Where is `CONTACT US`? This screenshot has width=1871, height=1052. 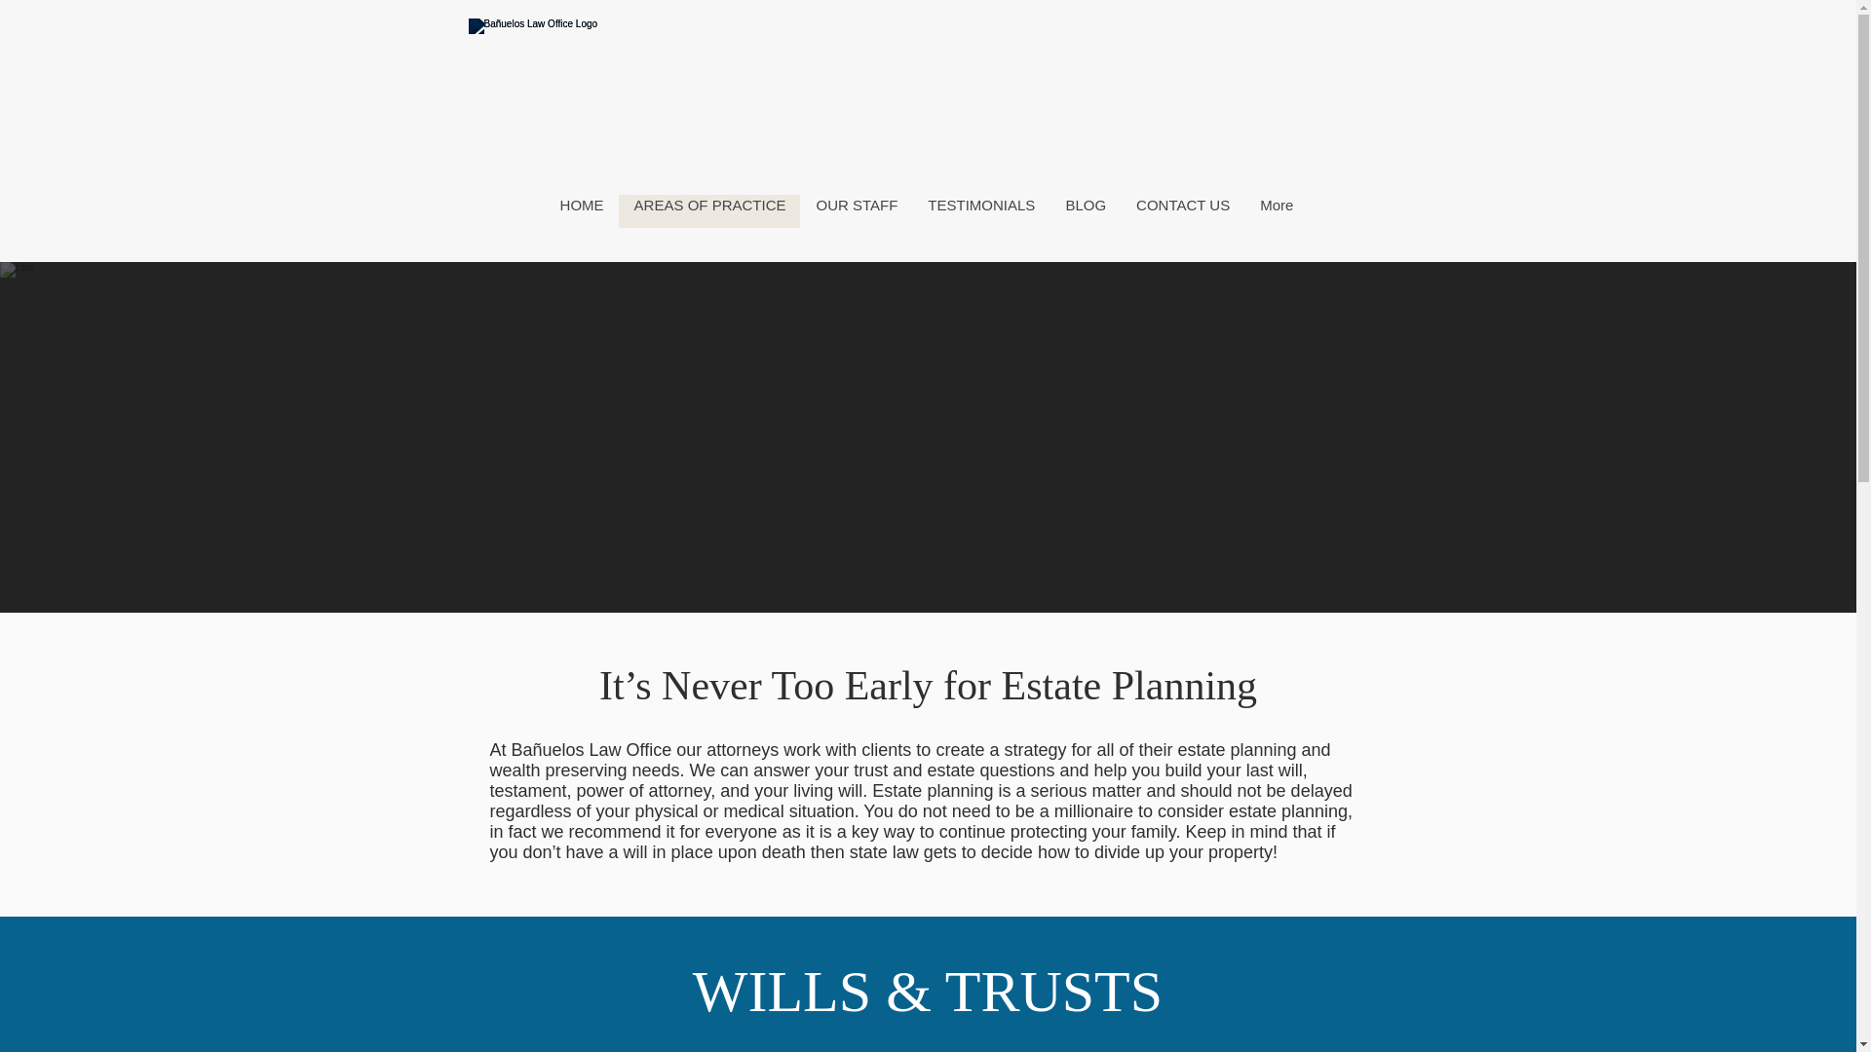 CONTACT US is located at coordinates (1182, 210).